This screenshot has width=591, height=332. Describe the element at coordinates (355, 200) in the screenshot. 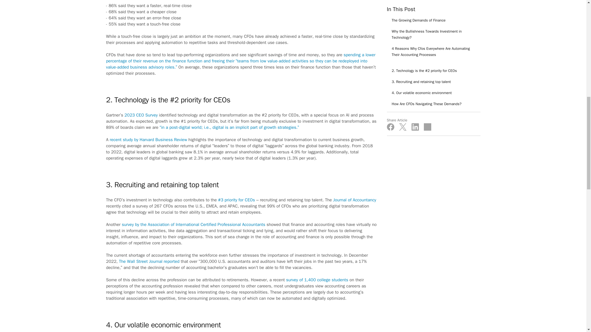

I see `Journal of Accountancy` at that location.